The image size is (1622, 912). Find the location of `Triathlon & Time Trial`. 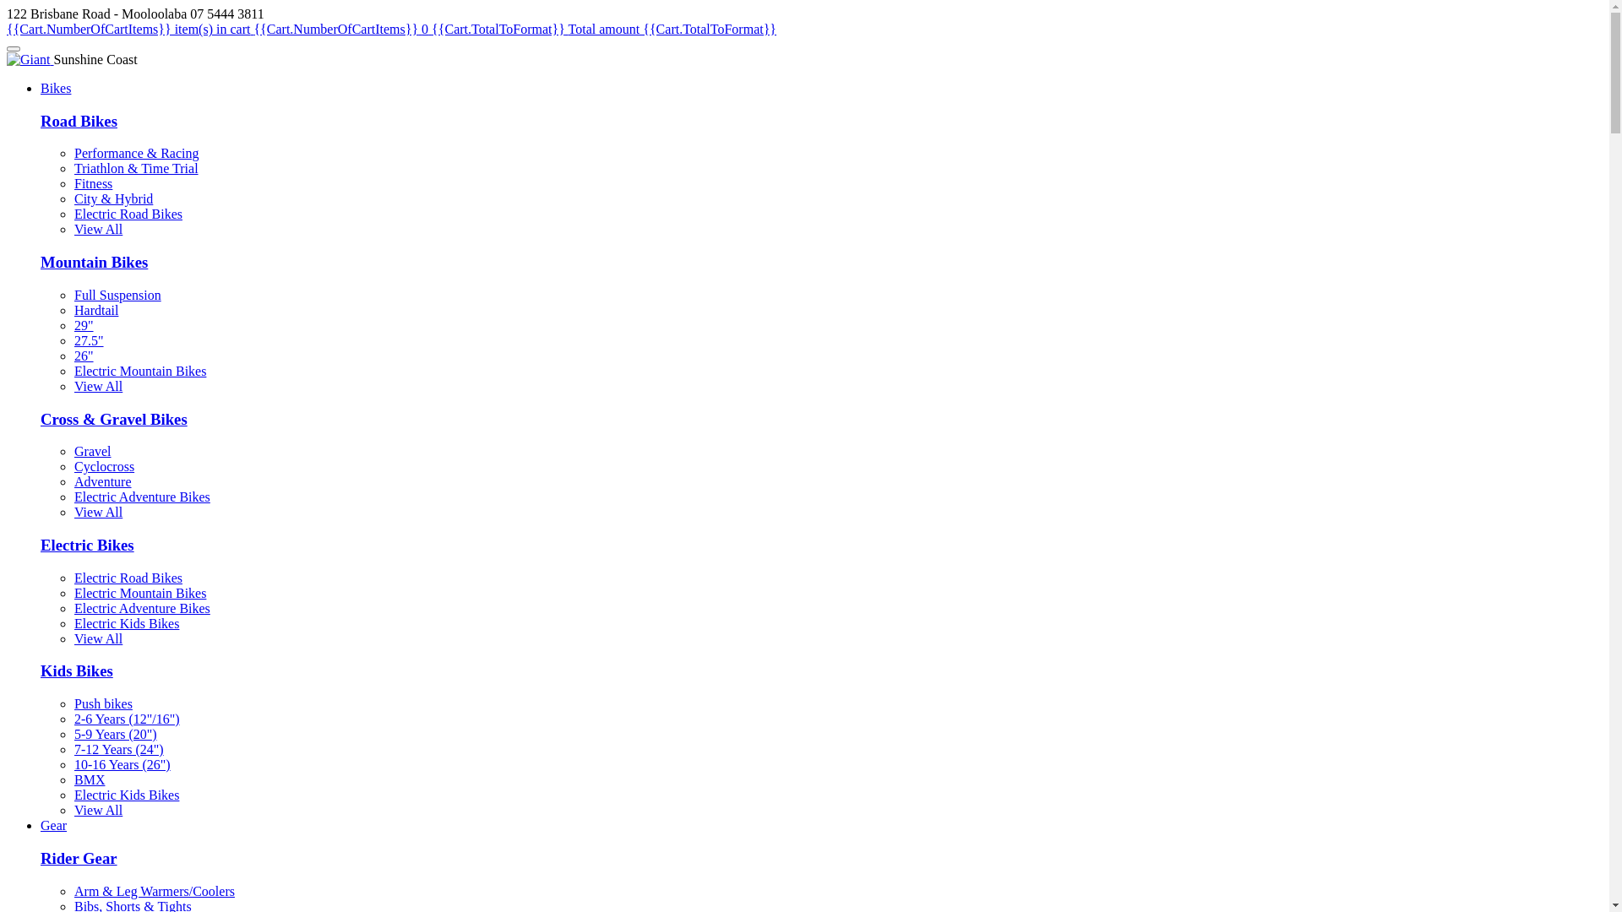

Triathlon & Time Trial is located at coordinates (137, 169).